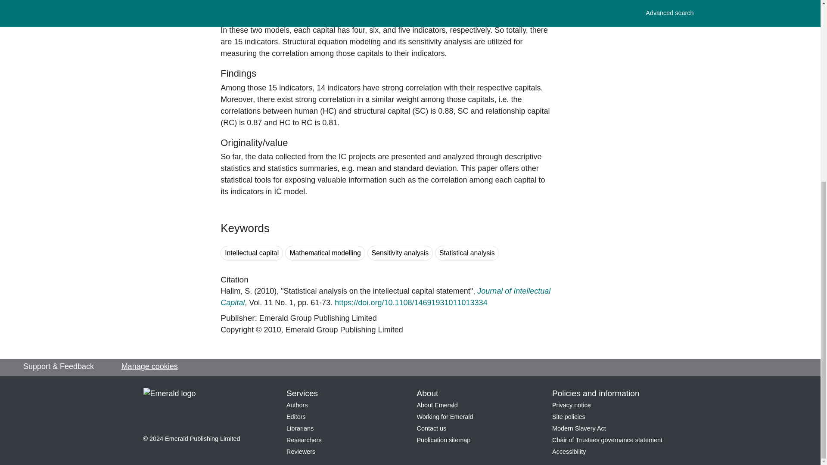 This screenshot has width=827, height=465. Describe the element at coordinates (304, 440) in the screenshot. I see `Researchers` at that location.